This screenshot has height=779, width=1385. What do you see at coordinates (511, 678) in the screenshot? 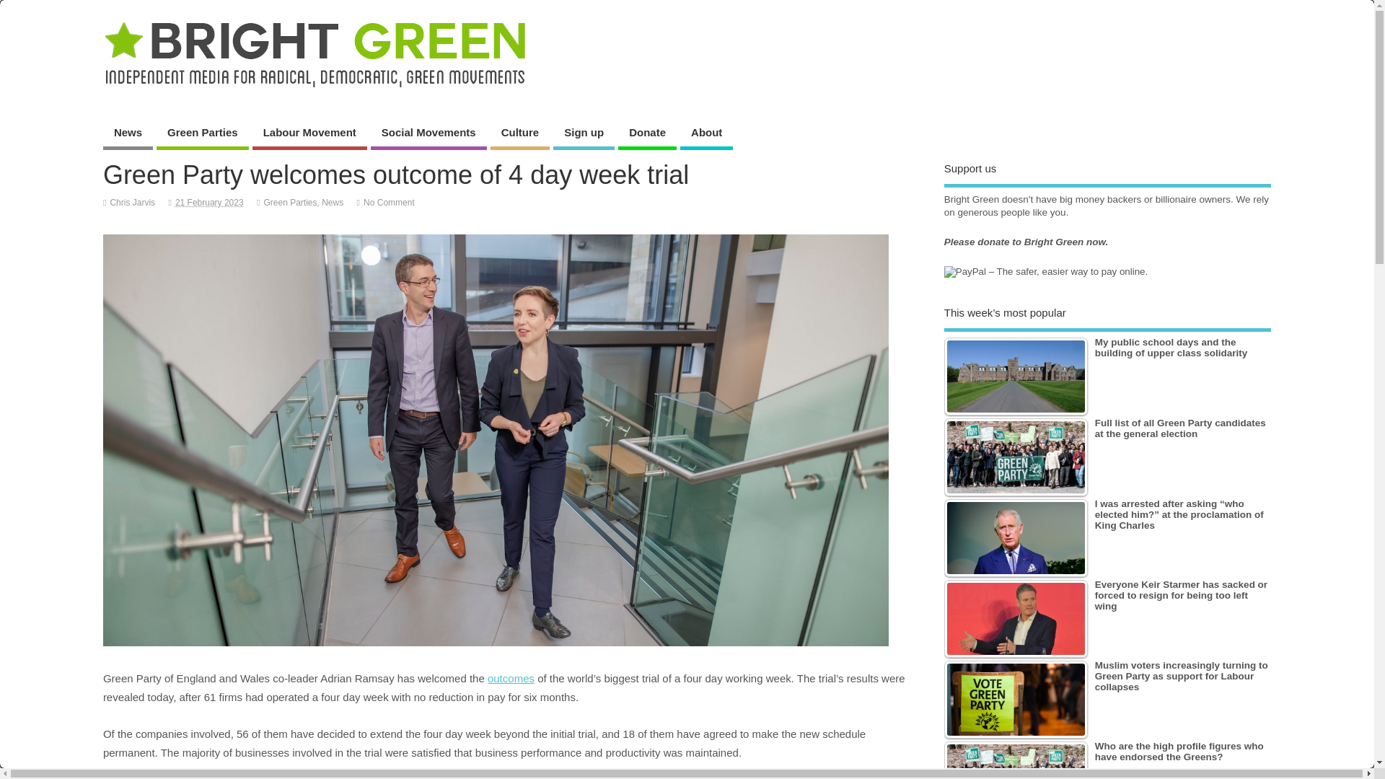
I see `outcomes` at bounding box center [511, 678].